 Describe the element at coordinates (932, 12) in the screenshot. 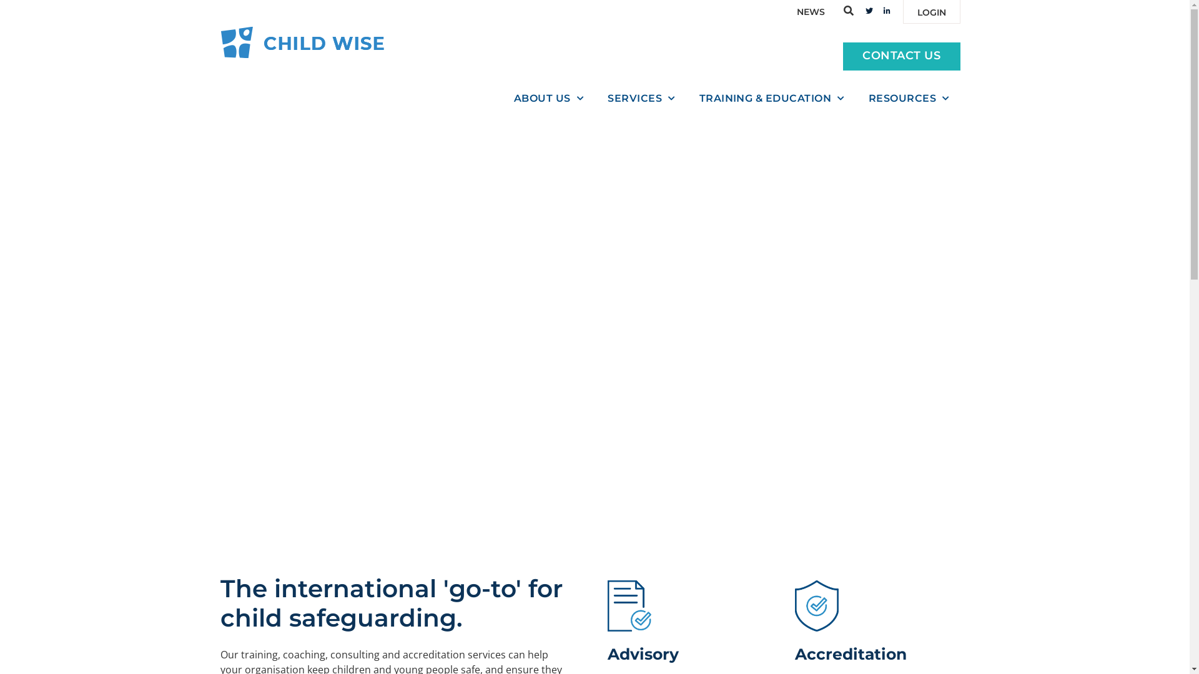

I see `LOGIN` at that location.